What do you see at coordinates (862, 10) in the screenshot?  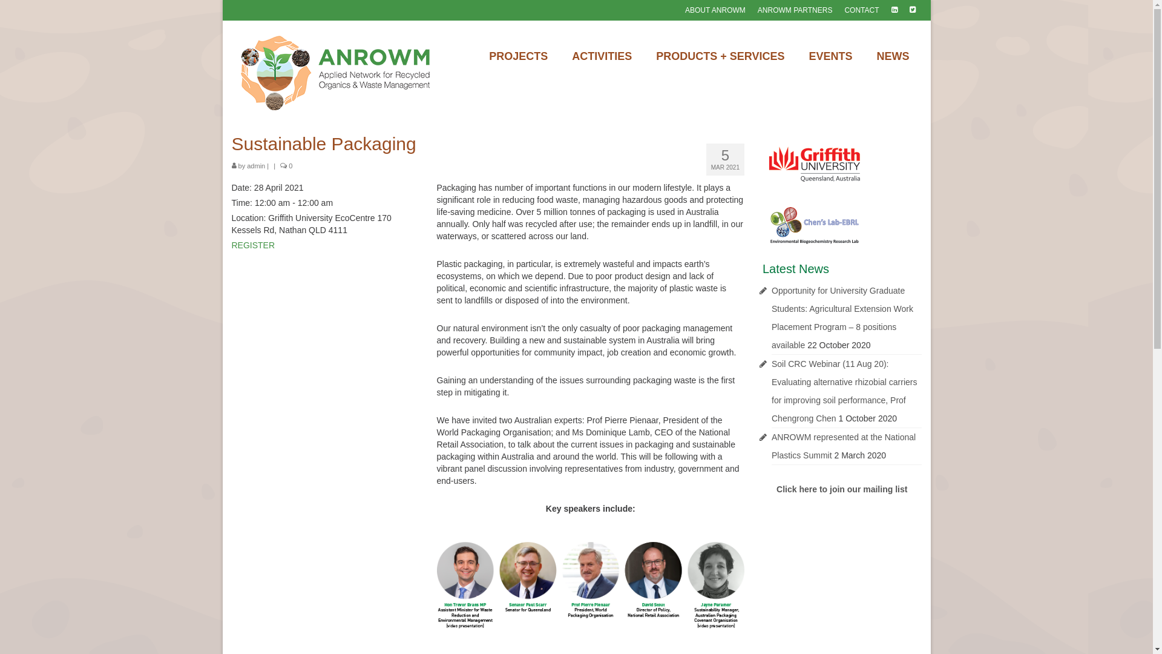 I see `CONTACT` at bounding box center [862, 10].